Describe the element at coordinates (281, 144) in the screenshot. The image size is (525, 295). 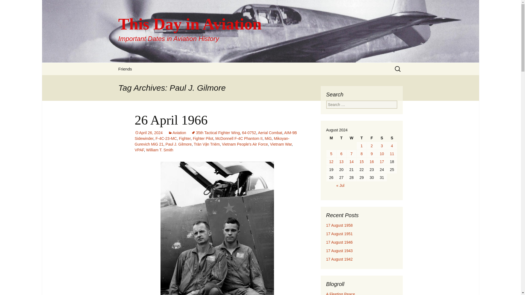
I see `Monday` at that location.